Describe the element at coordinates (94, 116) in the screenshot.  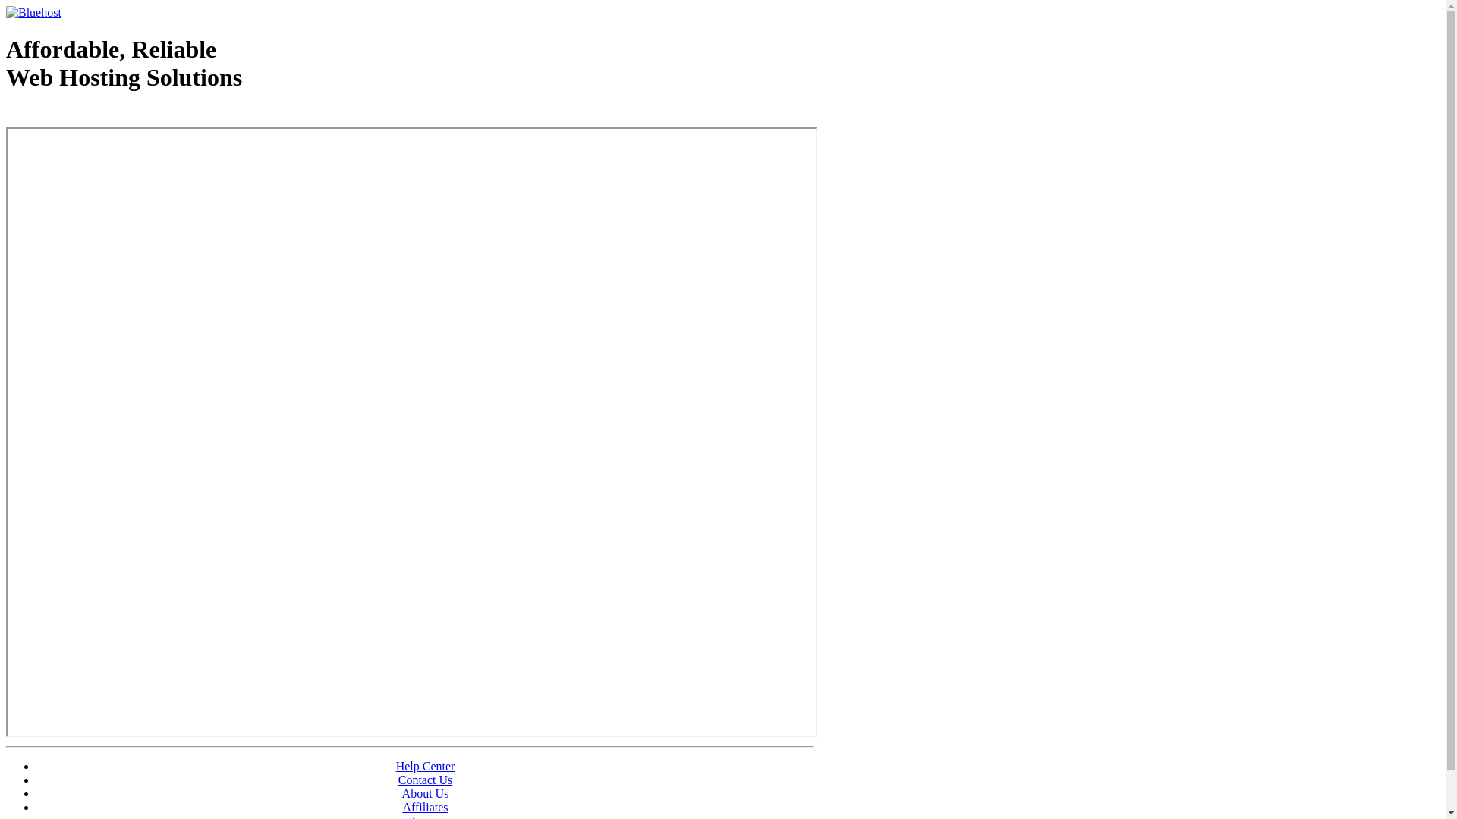
I see `Web Hosting - courtesy of www.bluehost.com` at that location.